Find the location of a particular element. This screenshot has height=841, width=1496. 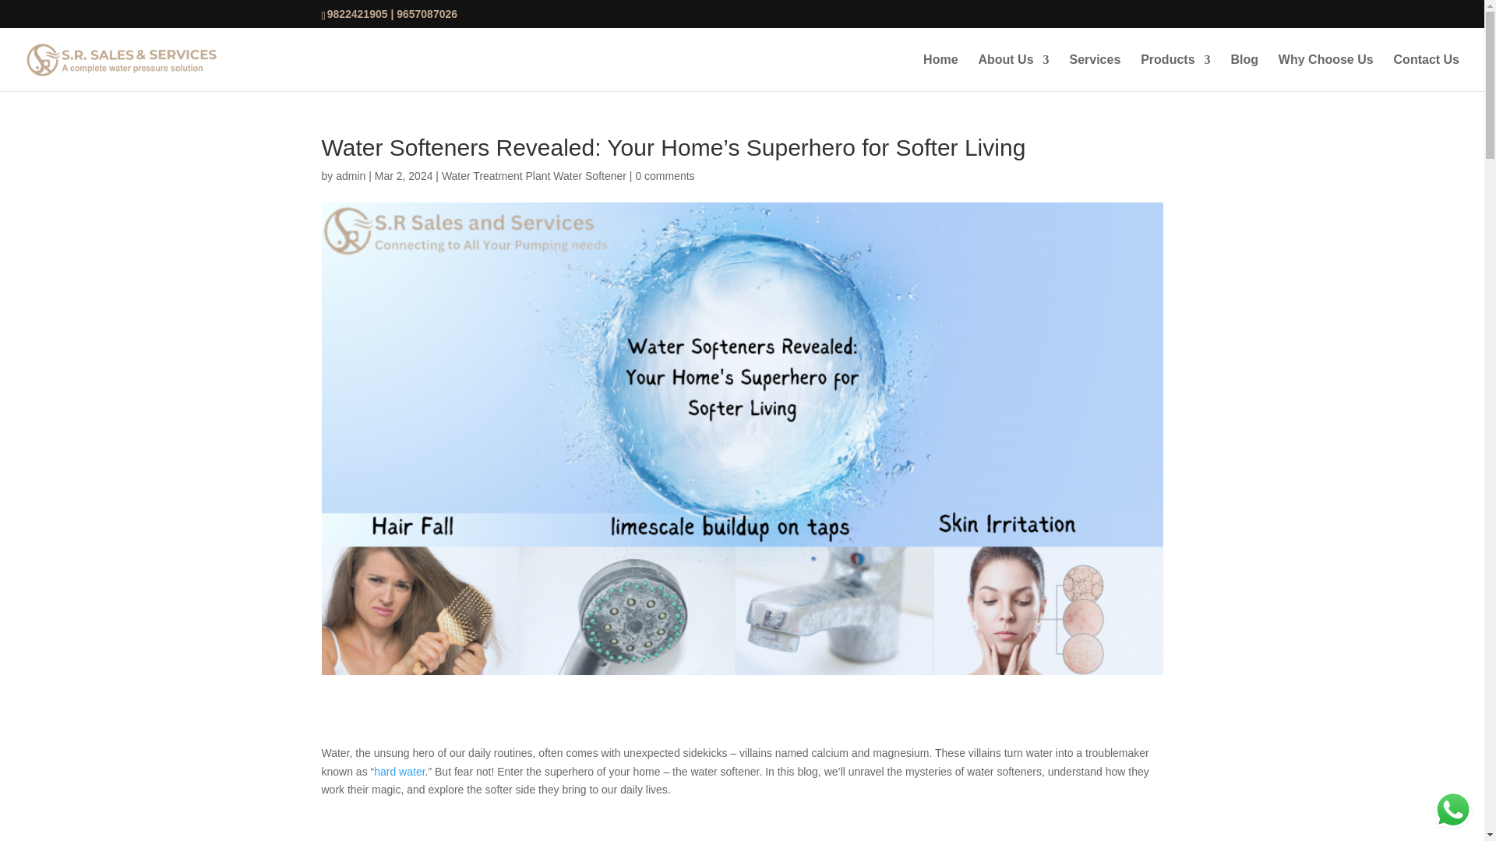

0 comments is located at coordinates (664, 176).